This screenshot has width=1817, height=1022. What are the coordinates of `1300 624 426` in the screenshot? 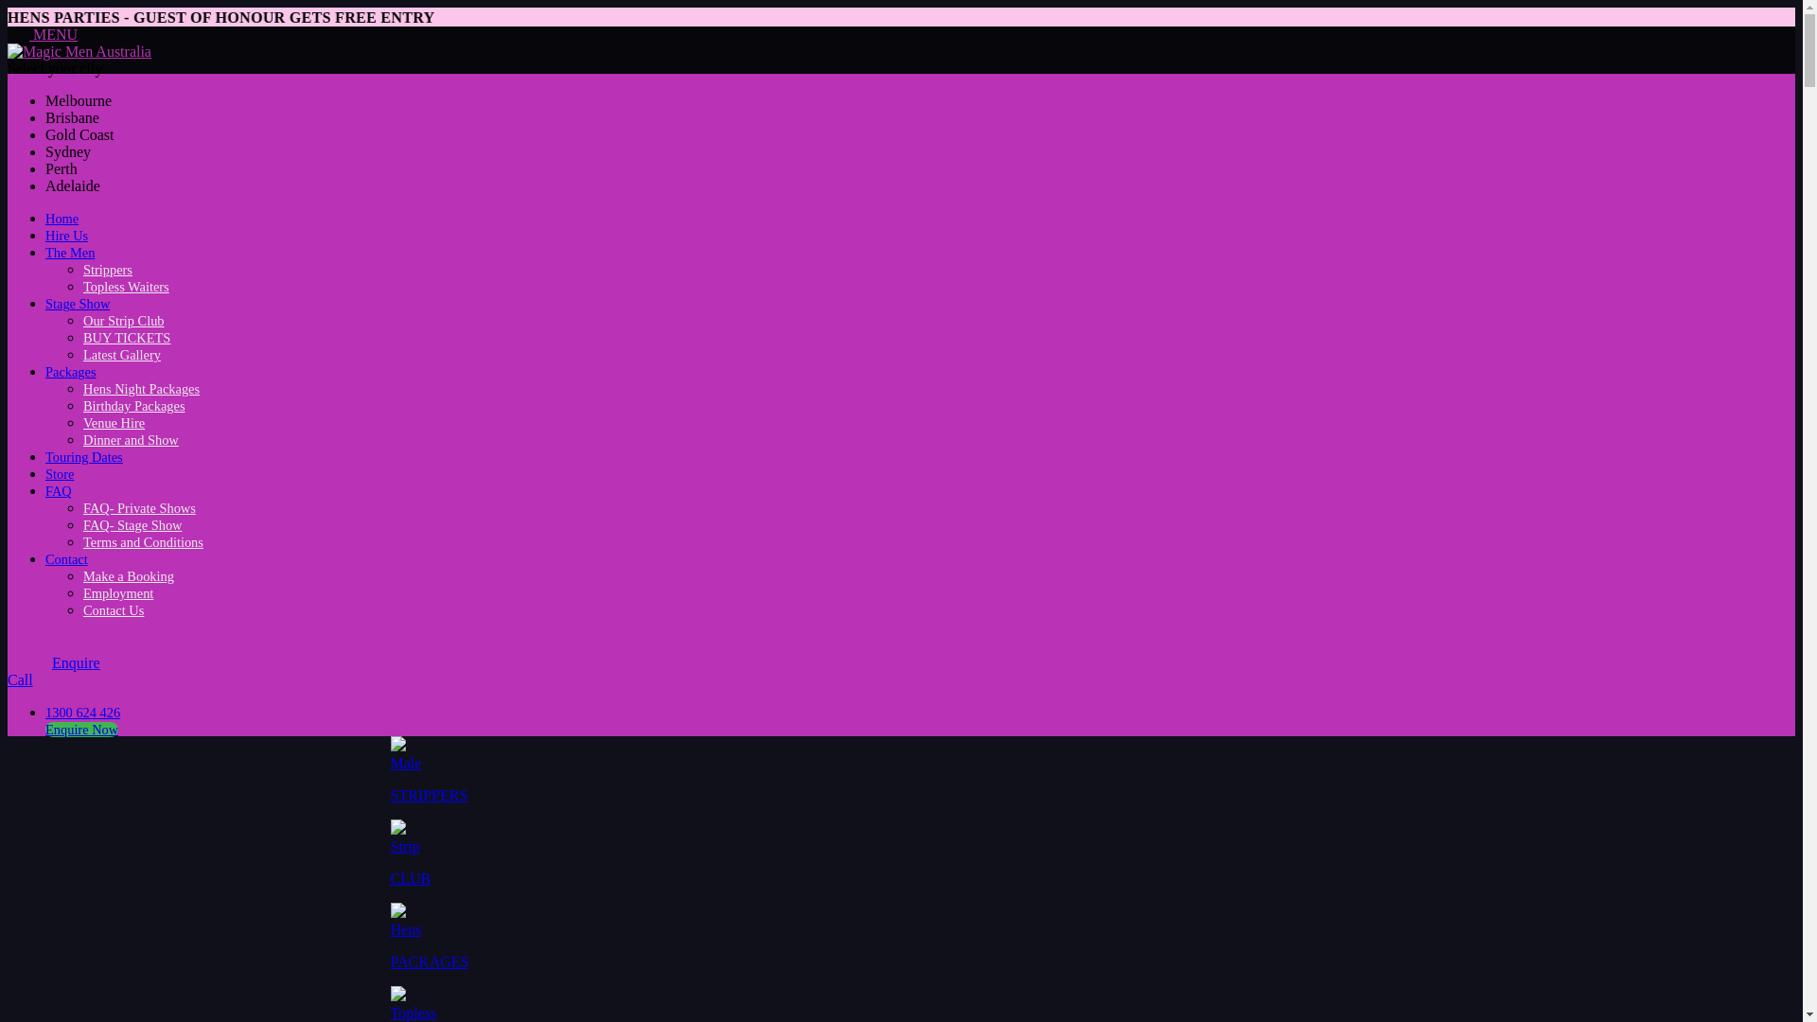 It's located at (83, 713).